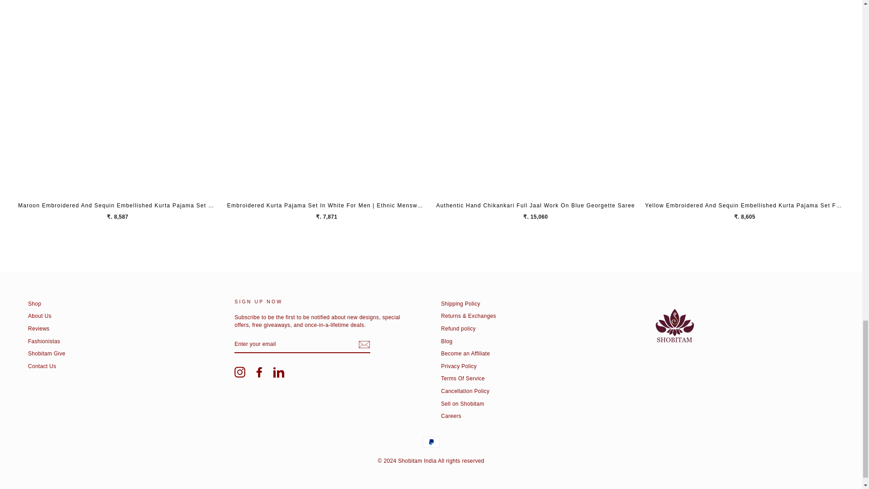 The height and width of the screenshot is (489, 869). I want to click on Shobitam India on Instagram, so click(240, 372).